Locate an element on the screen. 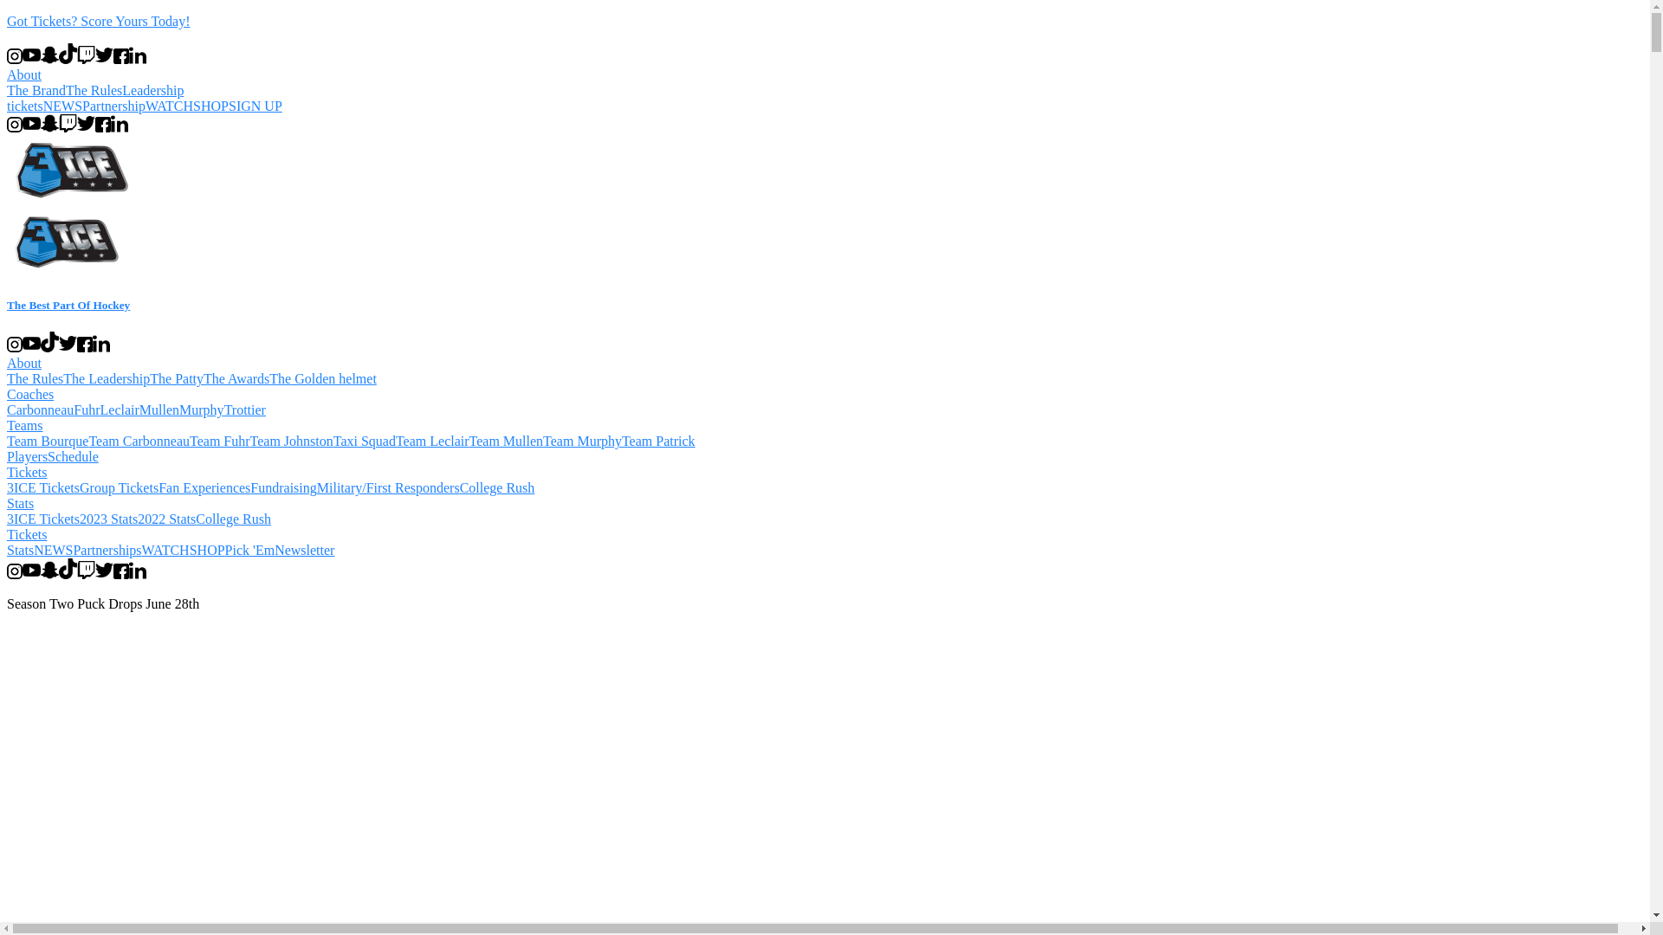  College Rush is located at coordinates (234, 519).